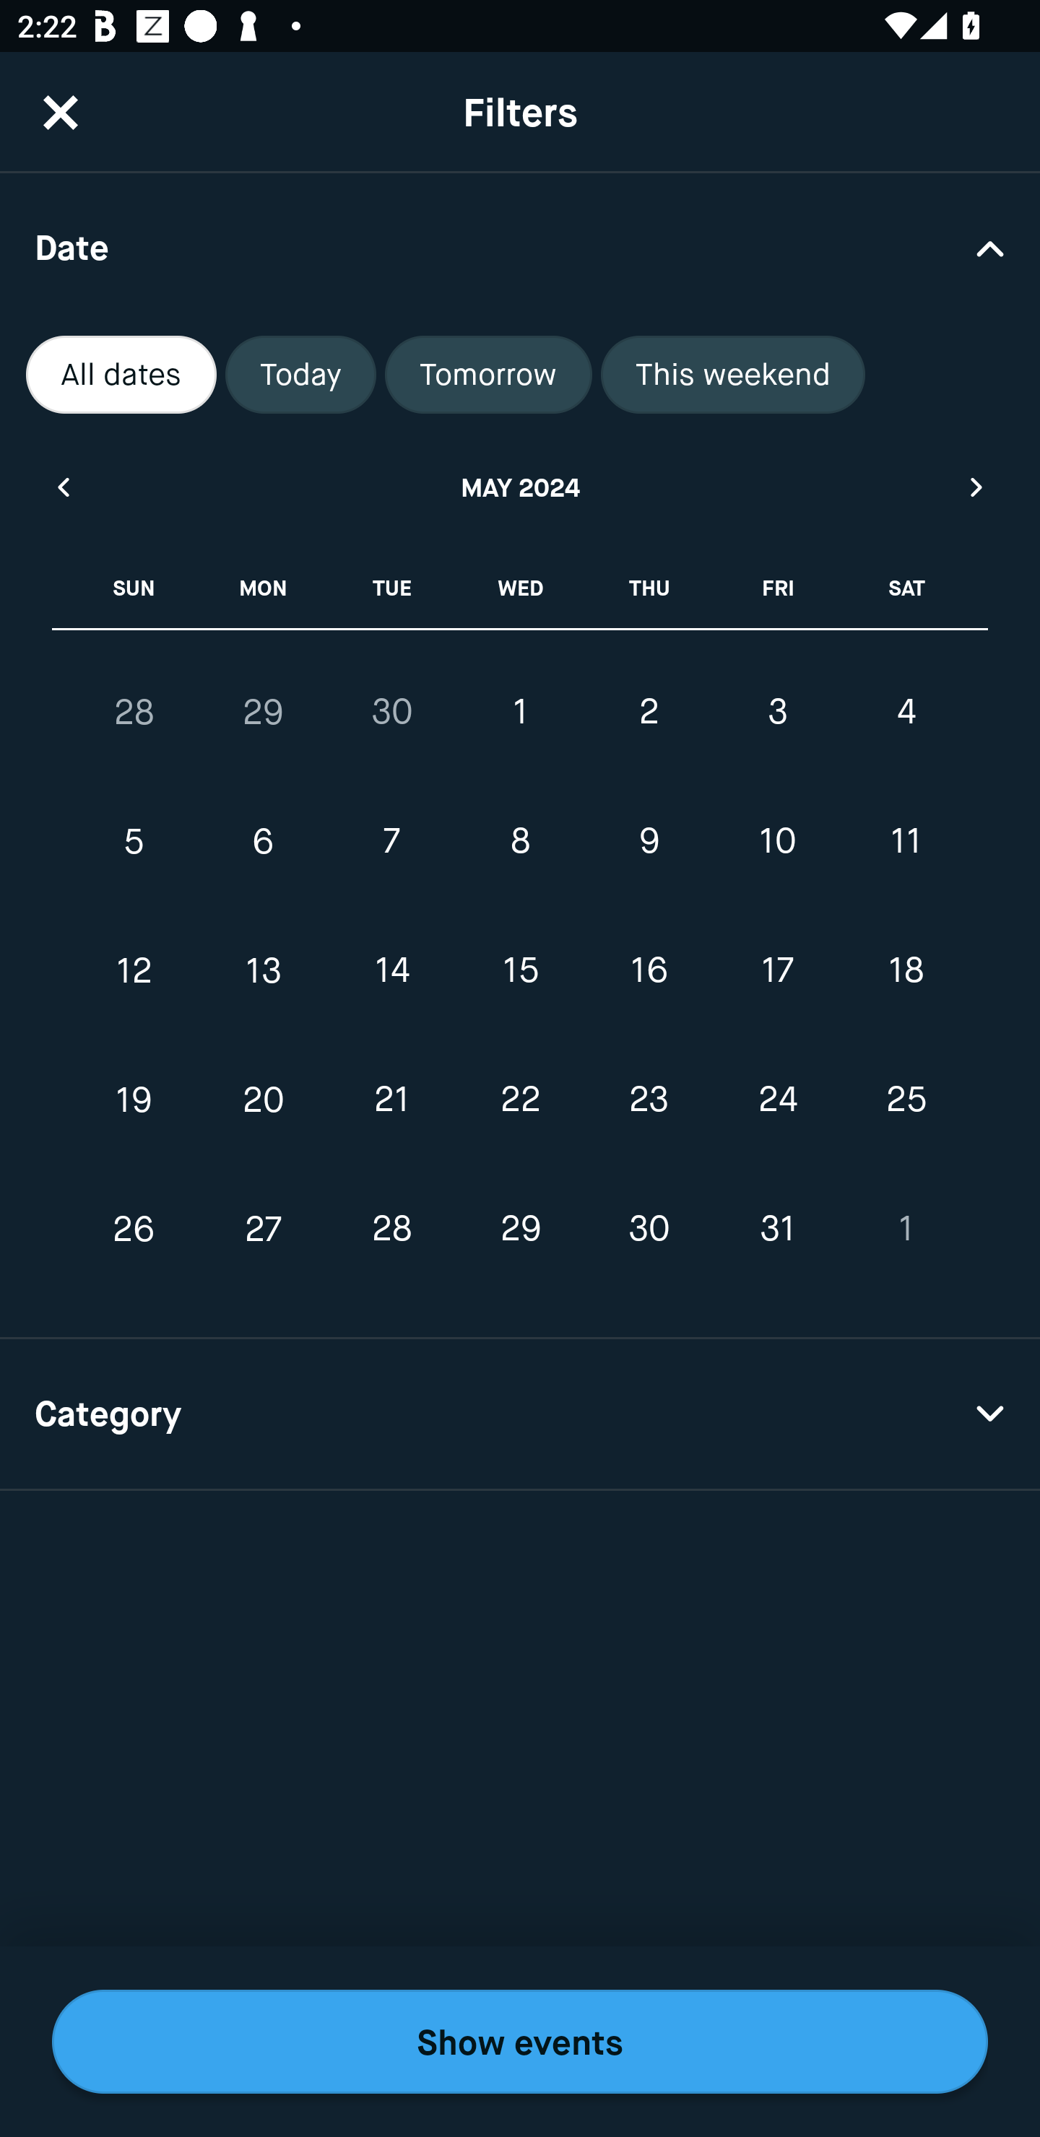  What do you see at coordinates (61, 112) in the screenshot?
I see `CloseButton` at bounding box center [61, 112].